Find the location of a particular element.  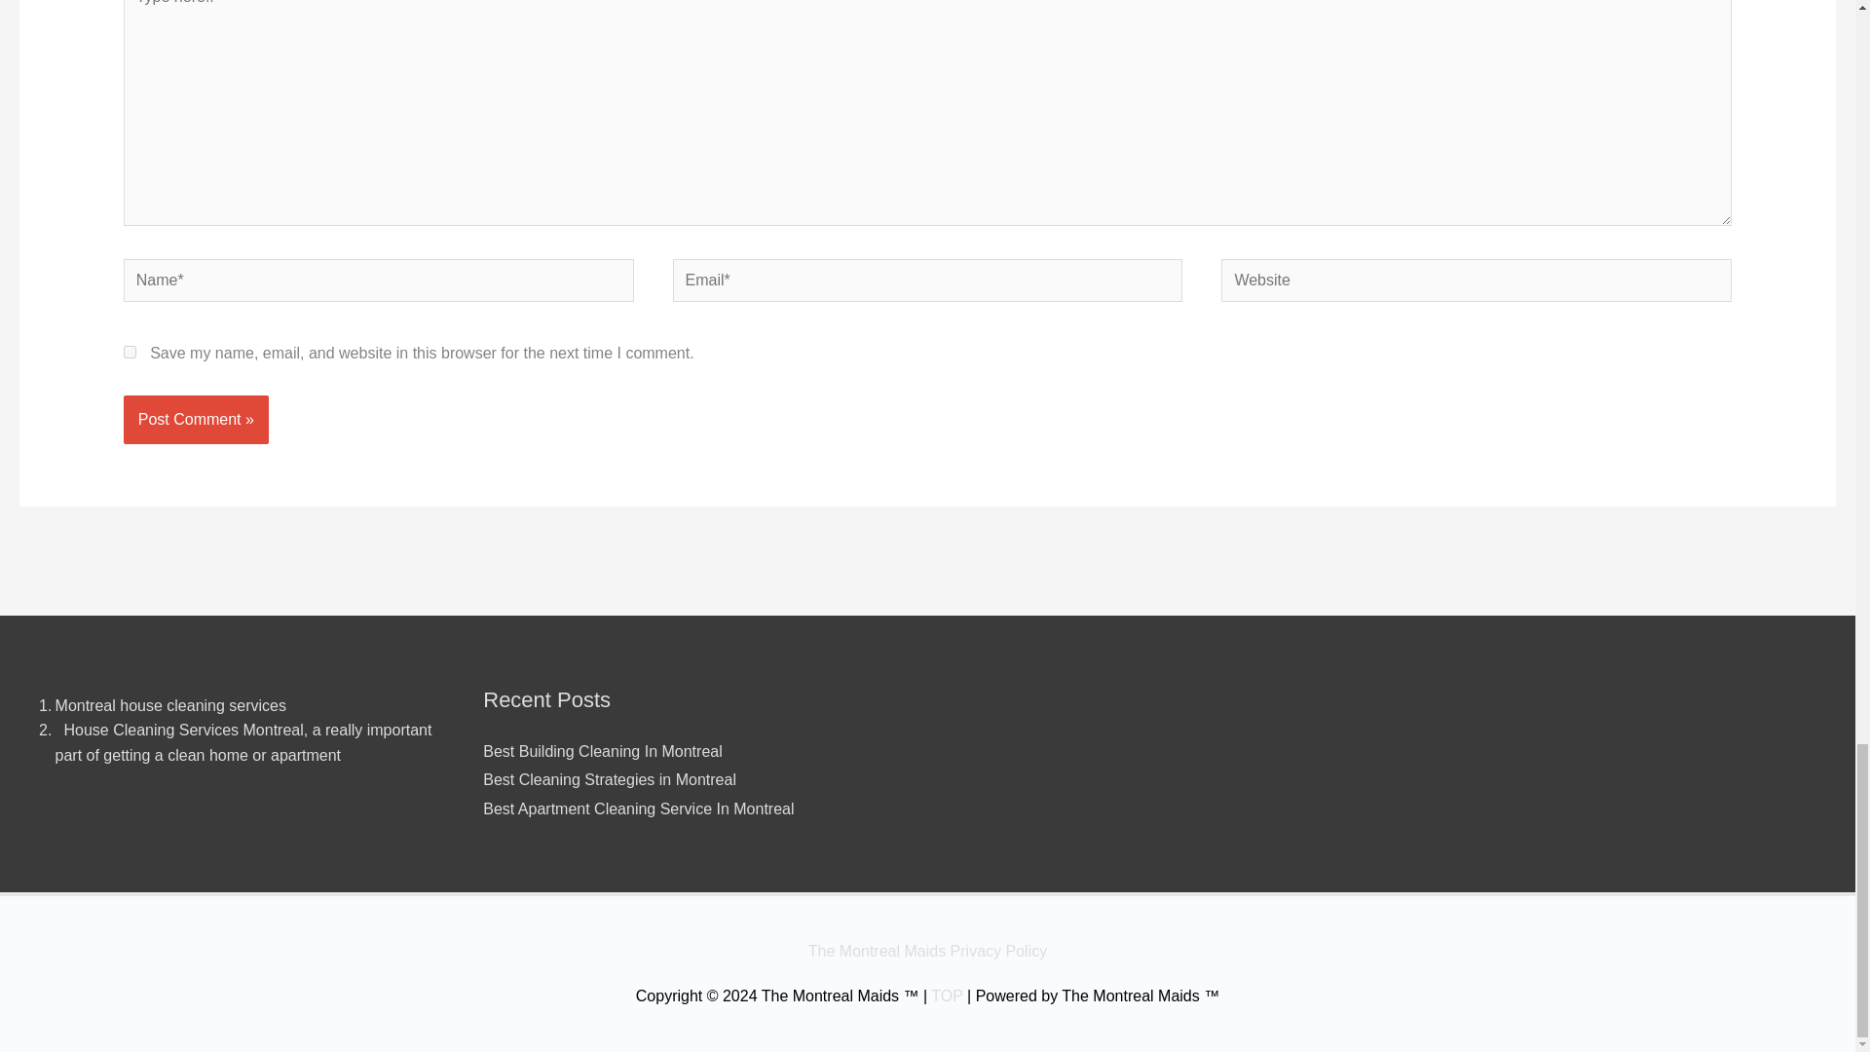

yes is located at coordinates (130, 353).